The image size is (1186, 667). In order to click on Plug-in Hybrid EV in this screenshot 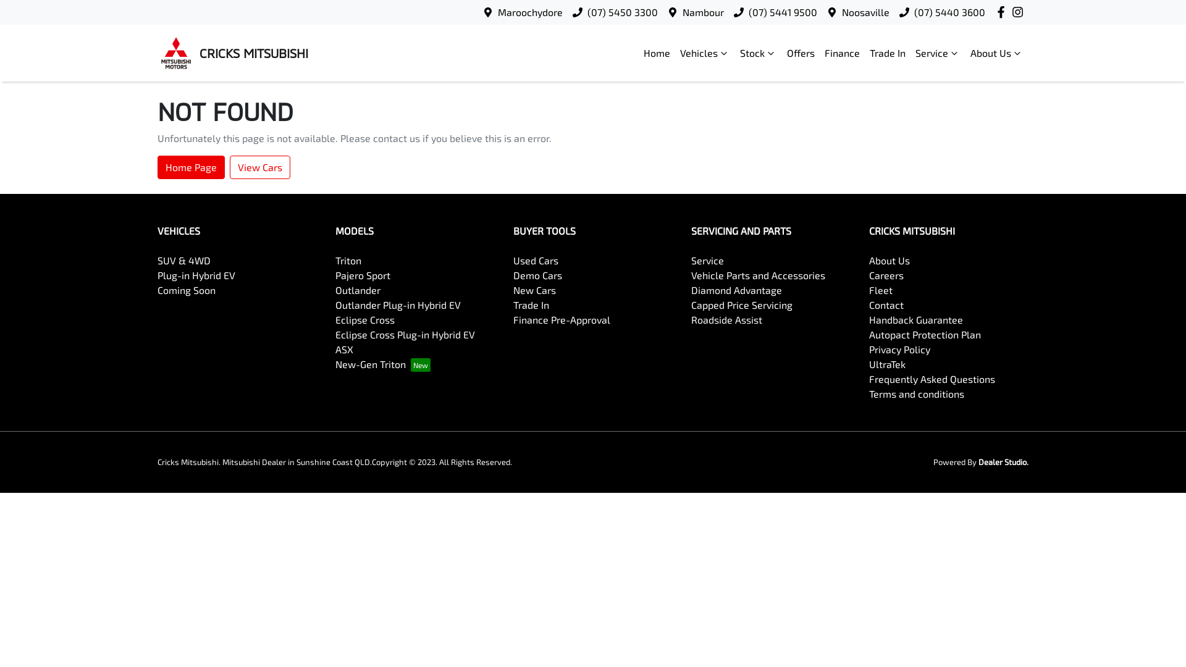, I will do `click(196, 275)`.